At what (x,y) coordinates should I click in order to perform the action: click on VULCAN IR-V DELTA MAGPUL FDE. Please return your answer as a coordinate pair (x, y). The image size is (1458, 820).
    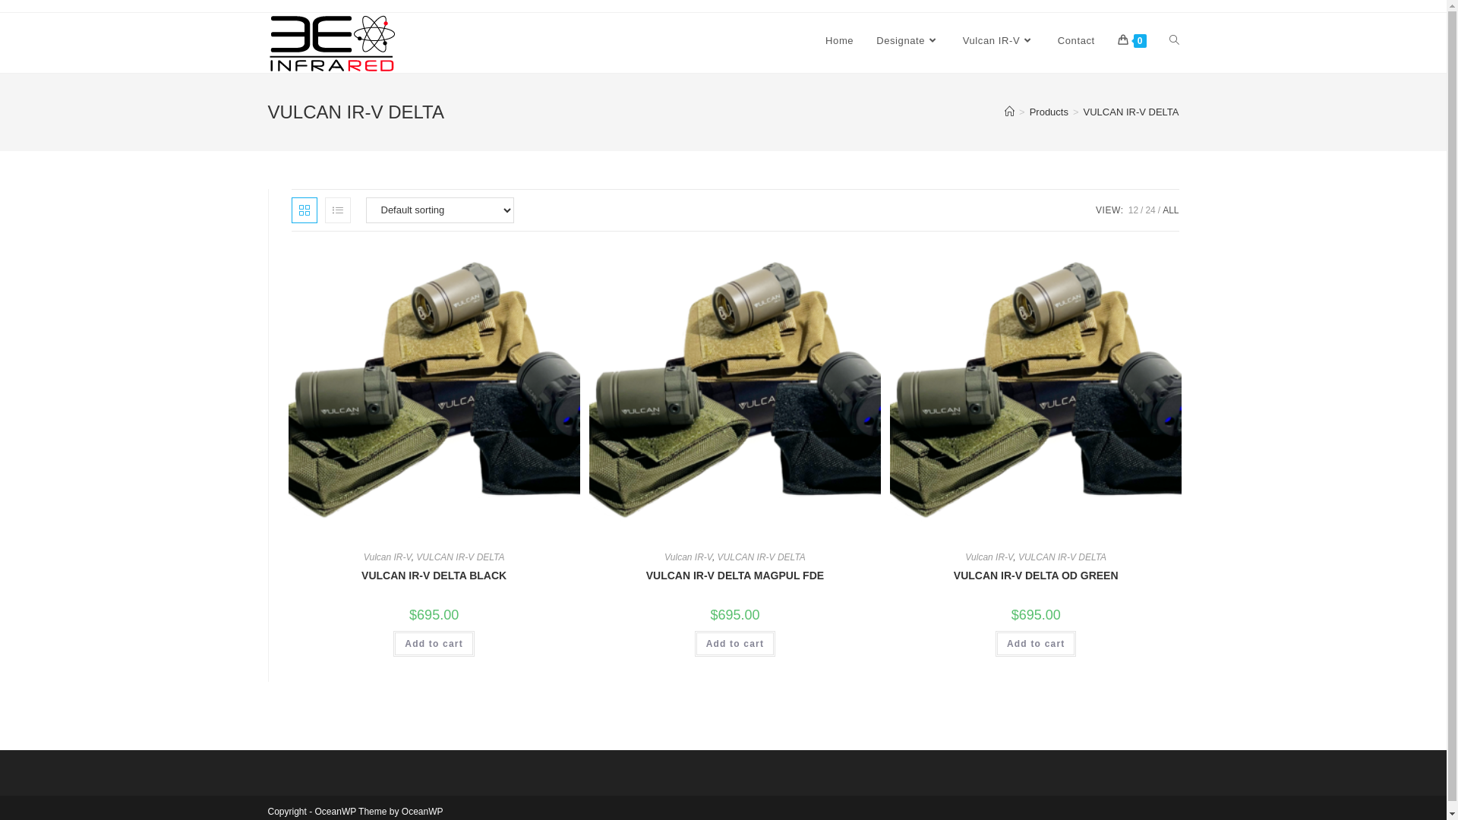
    Looking at the image, I should click on (735, 576).